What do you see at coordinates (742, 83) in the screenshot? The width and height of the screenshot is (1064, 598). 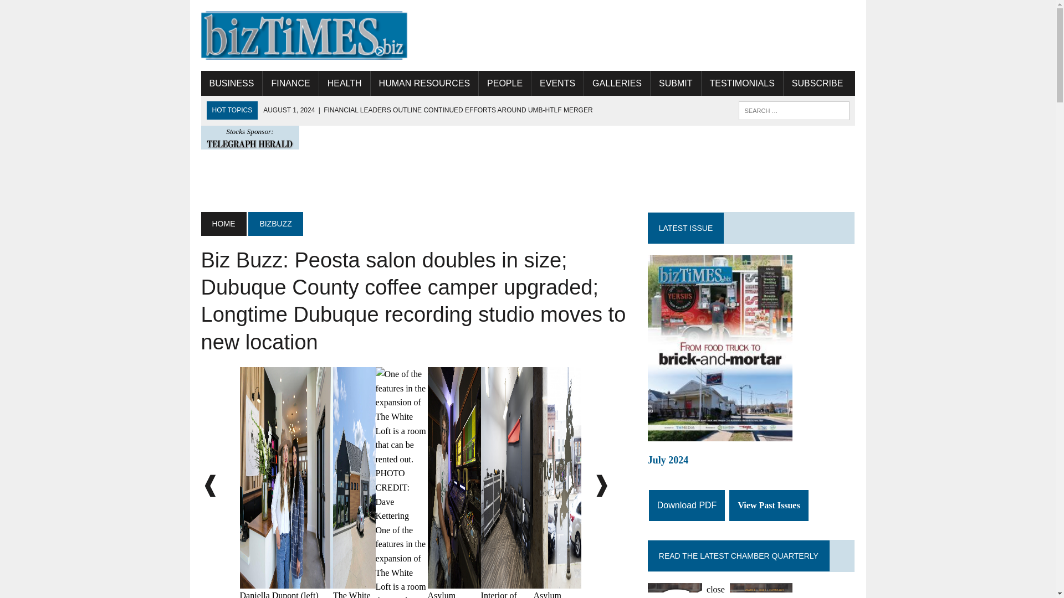 I see `TESTIMONIALS` at bounding box center [742, 83].